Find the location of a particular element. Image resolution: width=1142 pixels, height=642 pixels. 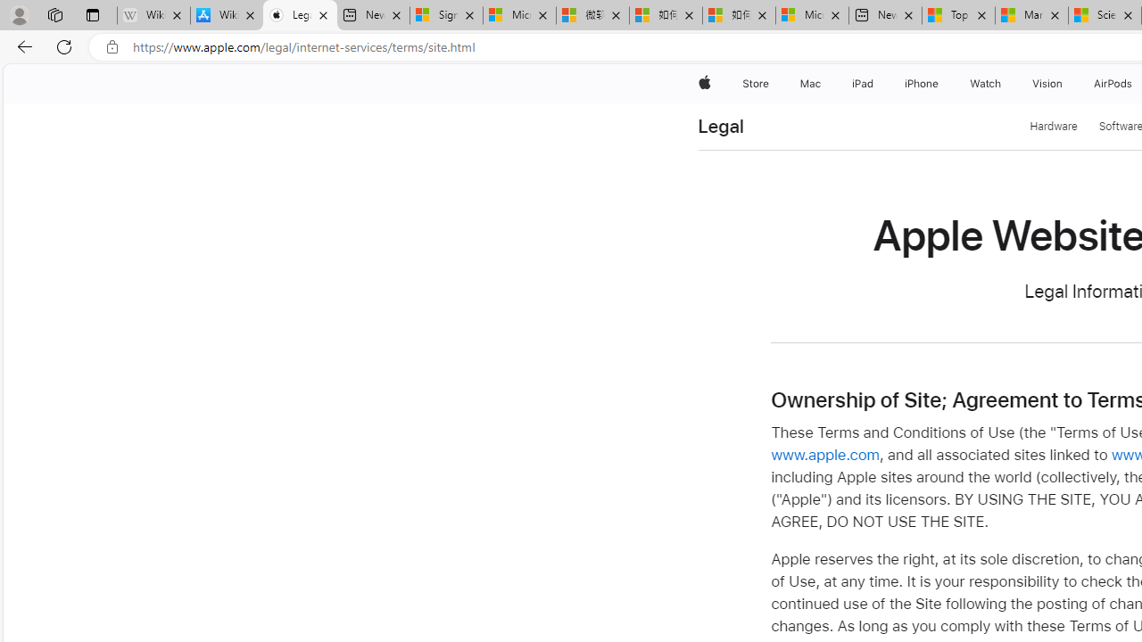

Hardware is located at coordinates (1054, 127).